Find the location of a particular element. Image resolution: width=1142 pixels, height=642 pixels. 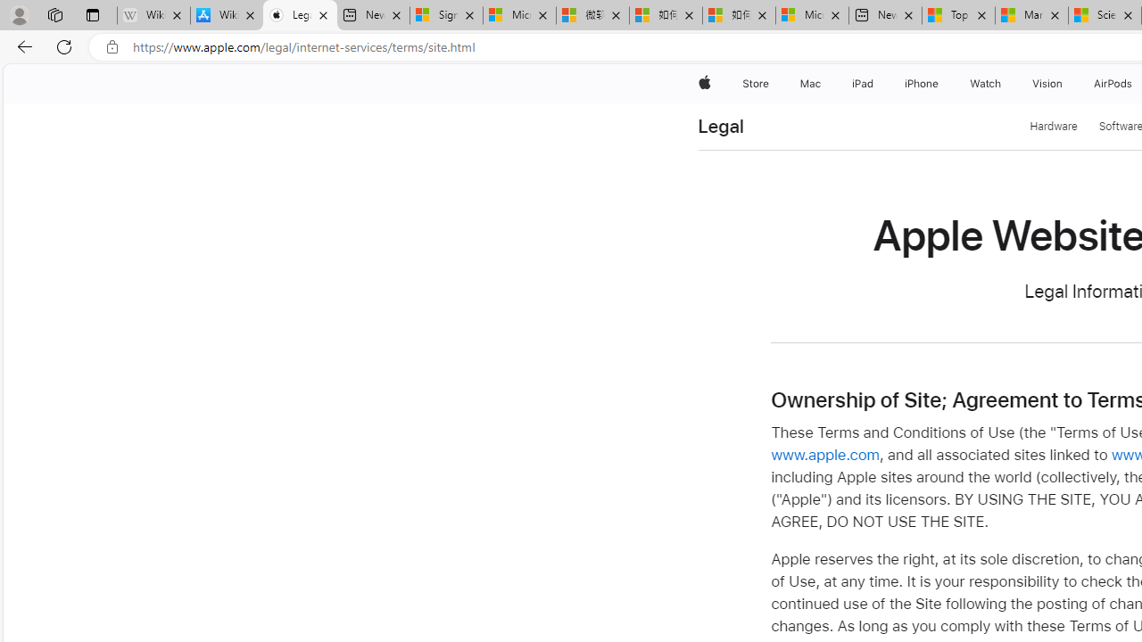

Hardware is located at coordinates (1054, 127).